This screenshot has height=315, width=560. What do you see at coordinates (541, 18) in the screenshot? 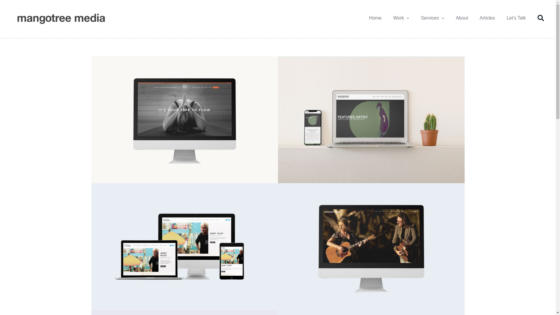
I see `Search` at bounding box center [541, 18].